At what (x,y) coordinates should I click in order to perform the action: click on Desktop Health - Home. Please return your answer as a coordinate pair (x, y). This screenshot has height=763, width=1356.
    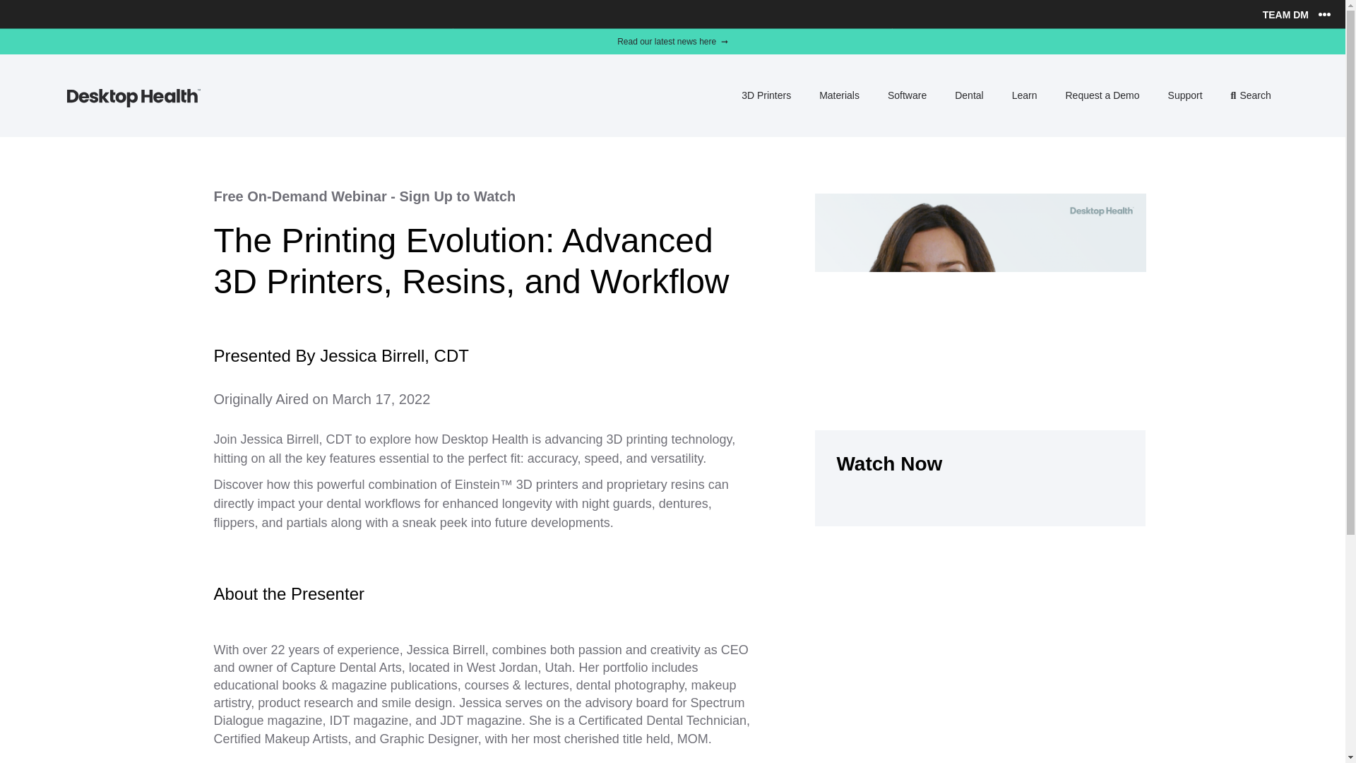
    Looking at the image, I should click on (133, 103).